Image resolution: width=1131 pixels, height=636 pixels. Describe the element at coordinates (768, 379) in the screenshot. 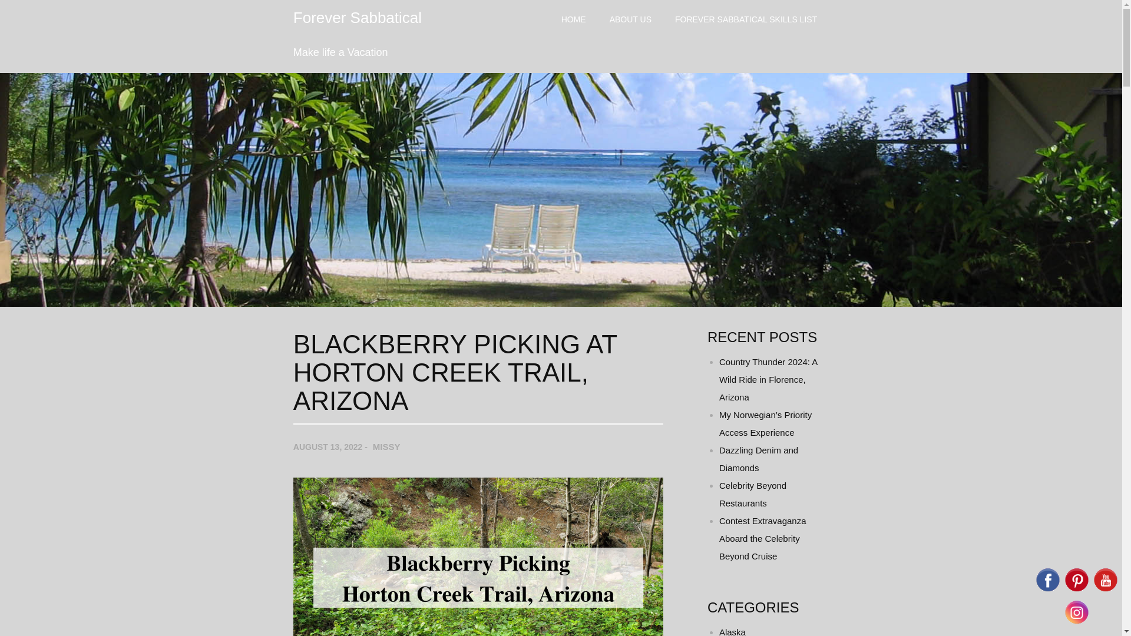

I see `Country Thunder 2024: A Wild Ride in Florence, Arizona` at that location.